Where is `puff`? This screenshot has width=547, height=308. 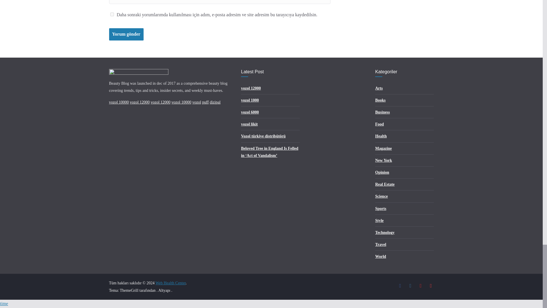
puff is located at coordinates (206, 102).